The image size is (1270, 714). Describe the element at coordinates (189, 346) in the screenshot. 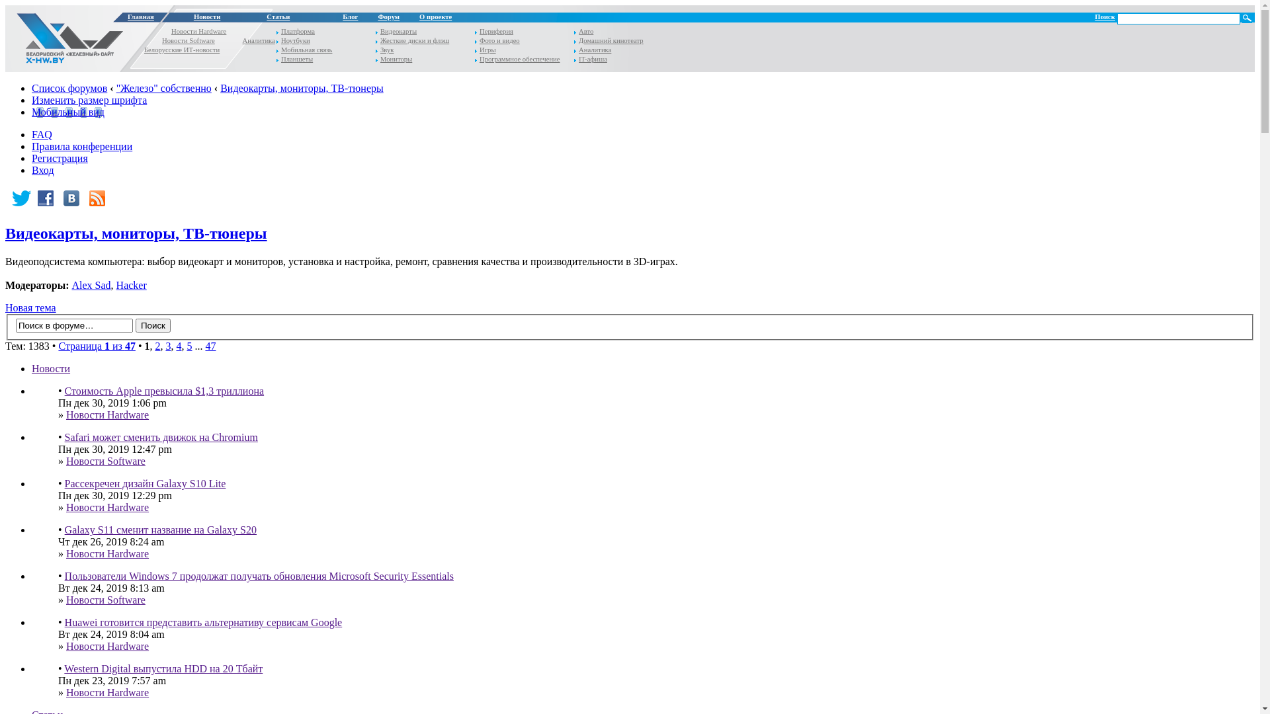

I see `5` at that location.